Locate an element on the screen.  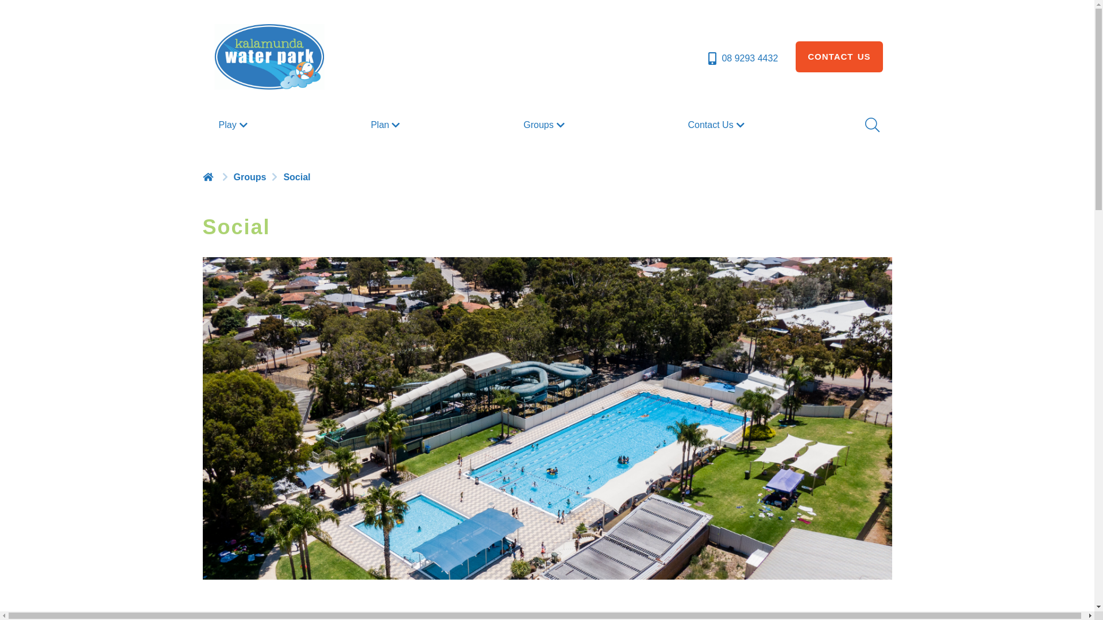
08 9293 4432 is located at coordinates (742, 59).